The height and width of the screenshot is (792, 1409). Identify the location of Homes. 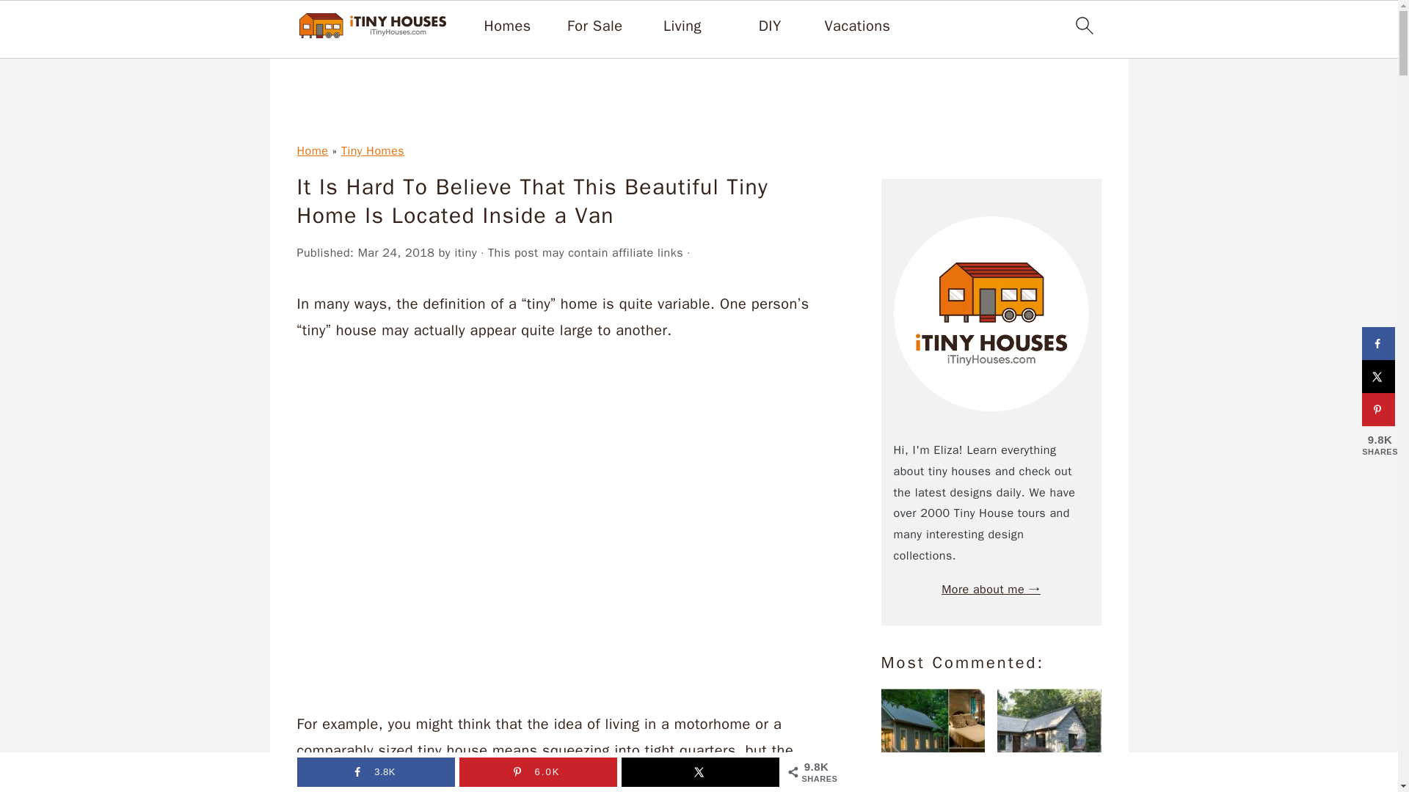
(508, 26).